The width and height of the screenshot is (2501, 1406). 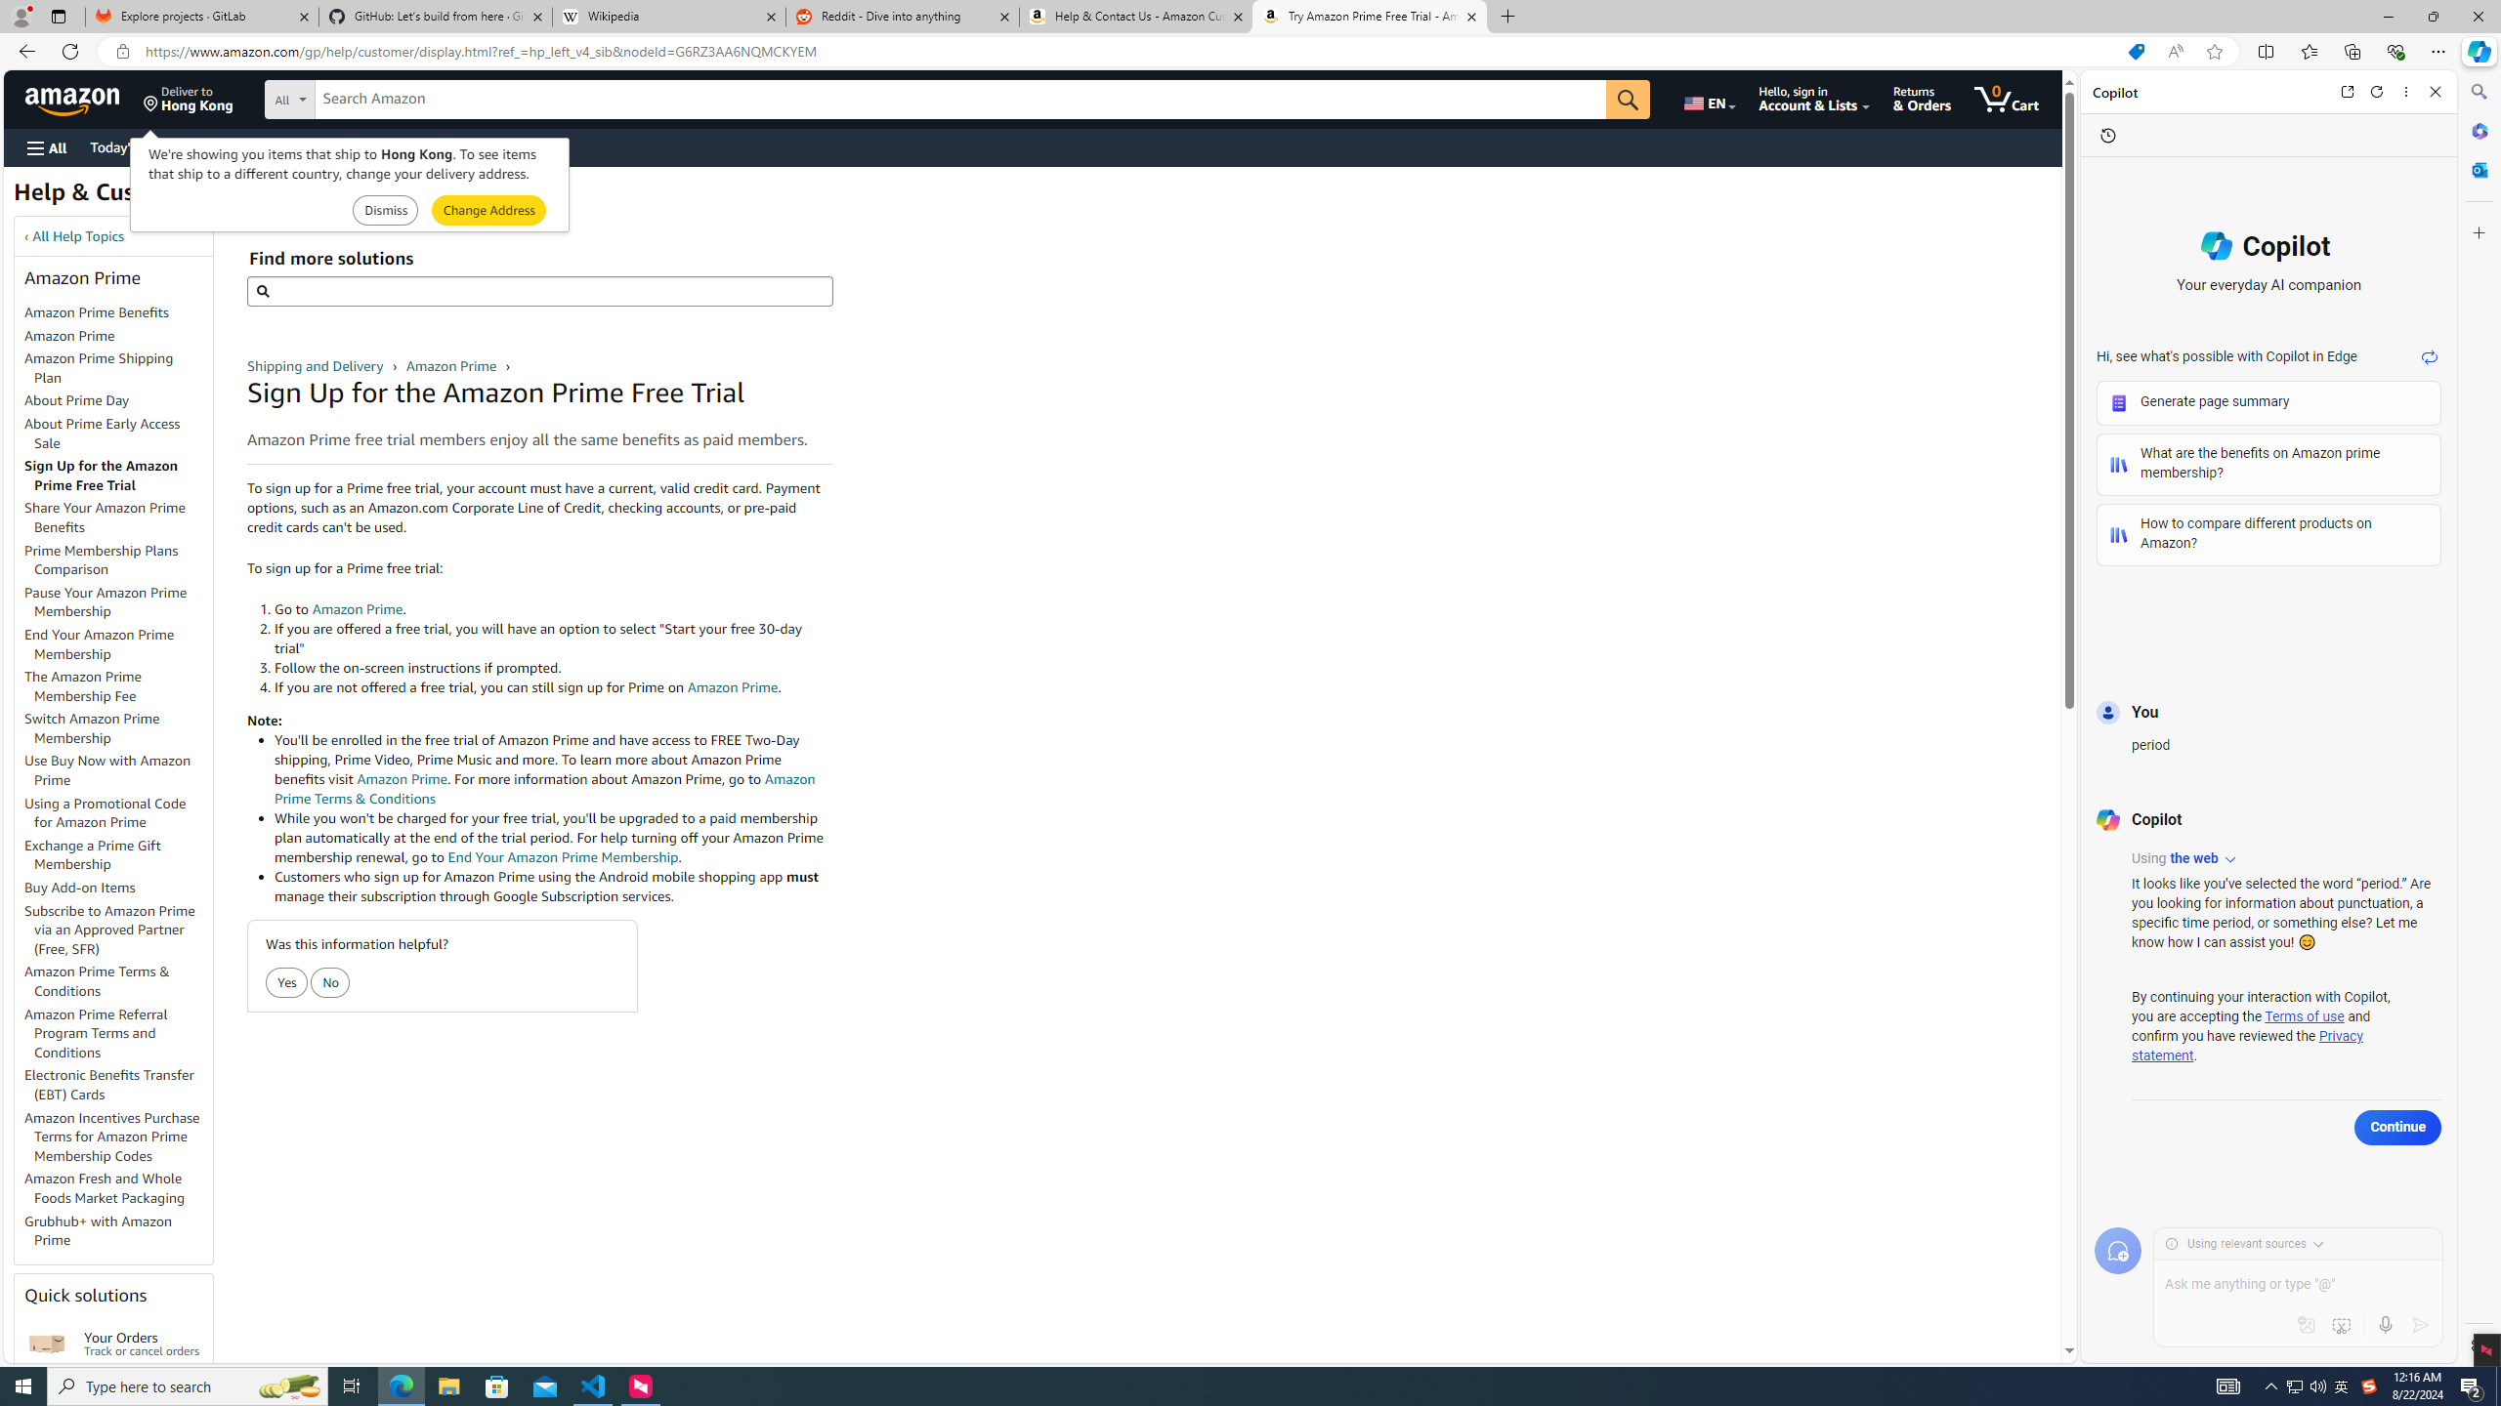 I want to click on Grubhub+ with Amazon Prime, so click(x=98, y=1230).